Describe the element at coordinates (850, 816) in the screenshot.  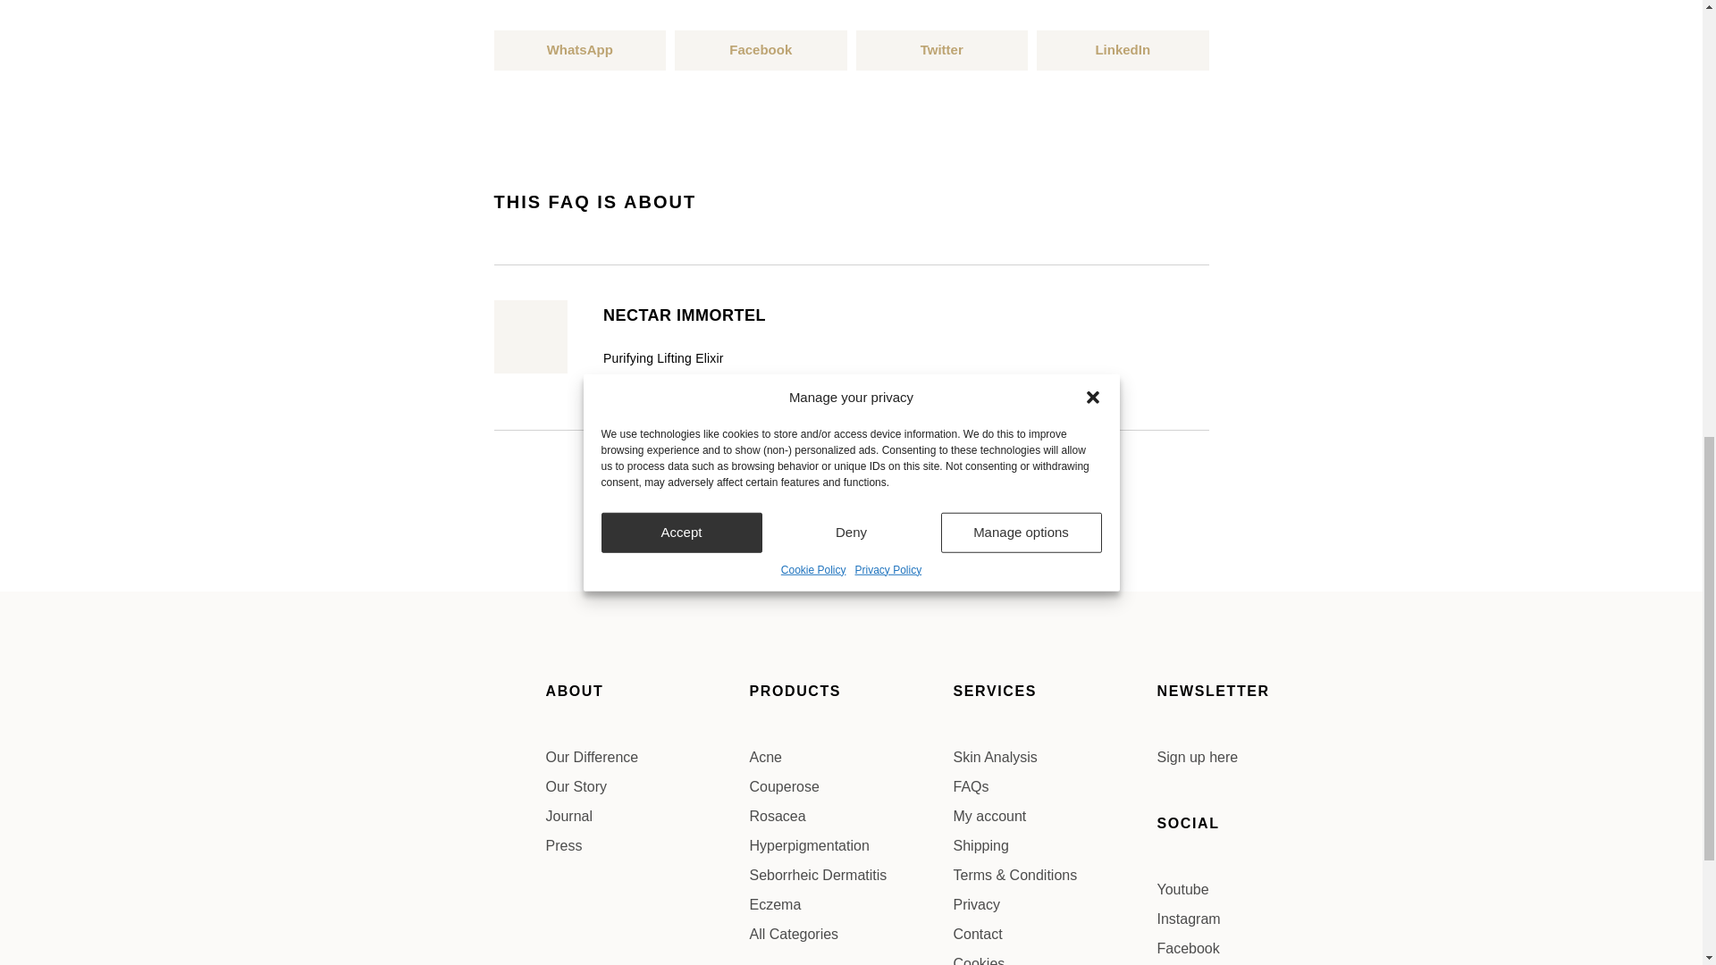
I see `Rosacea` at that location.